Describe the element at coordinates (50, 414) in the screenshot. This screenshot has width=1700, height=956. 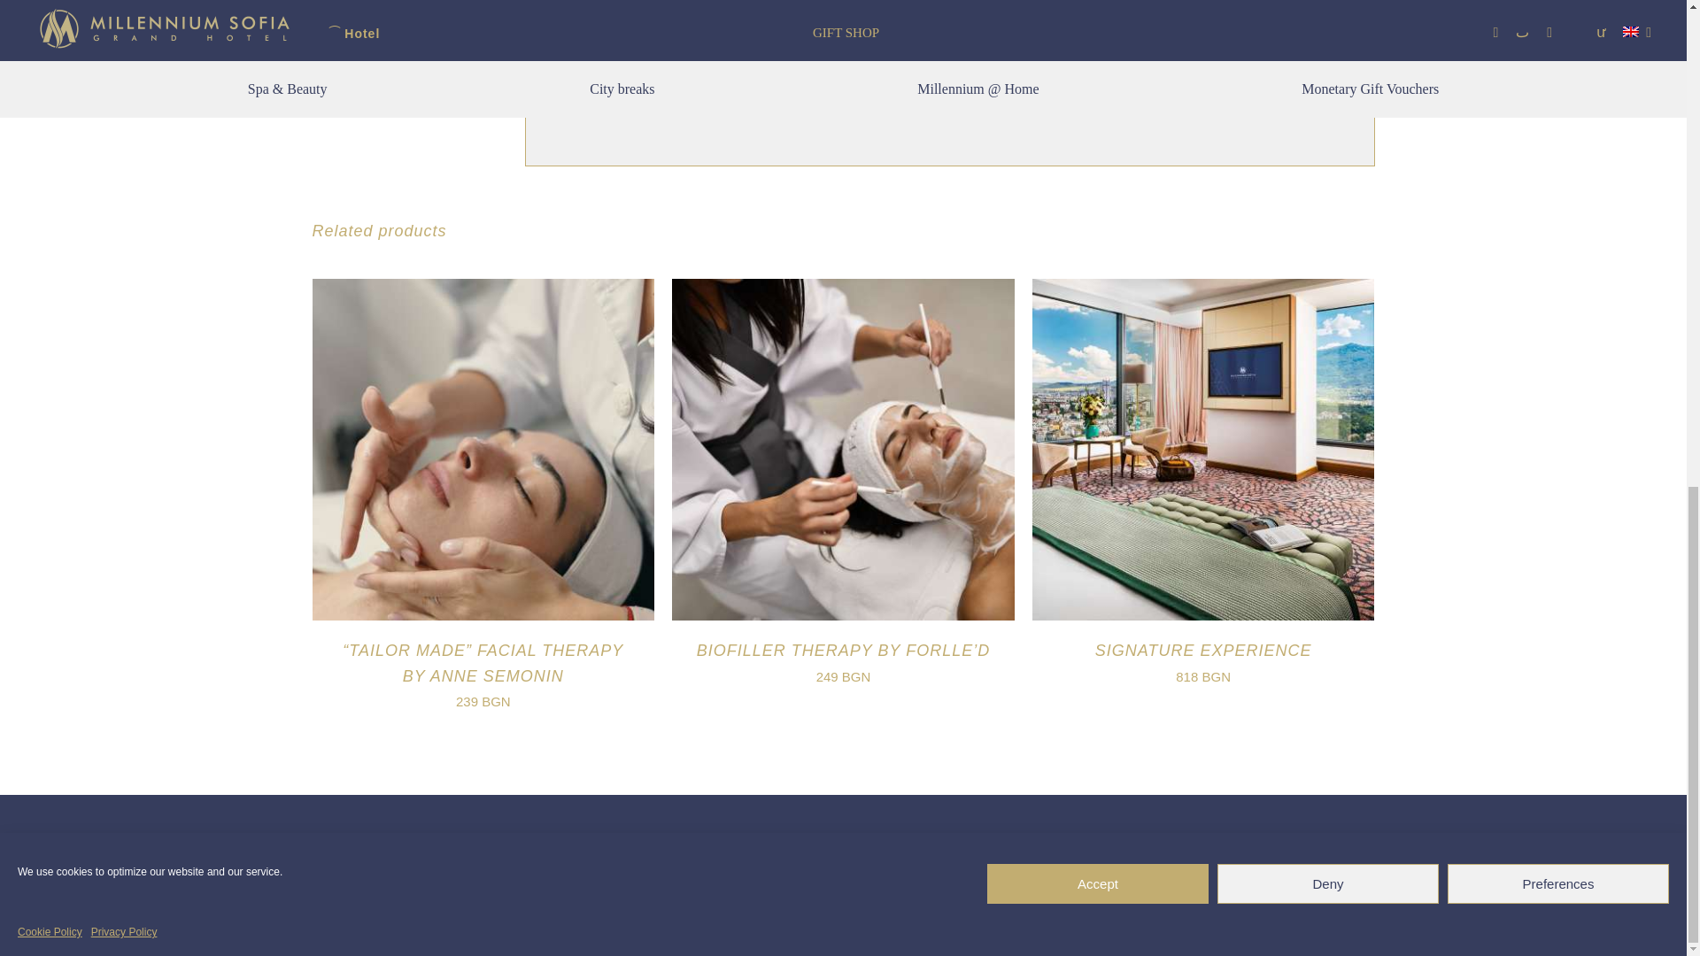
I see `Cookie Policy` at that location.